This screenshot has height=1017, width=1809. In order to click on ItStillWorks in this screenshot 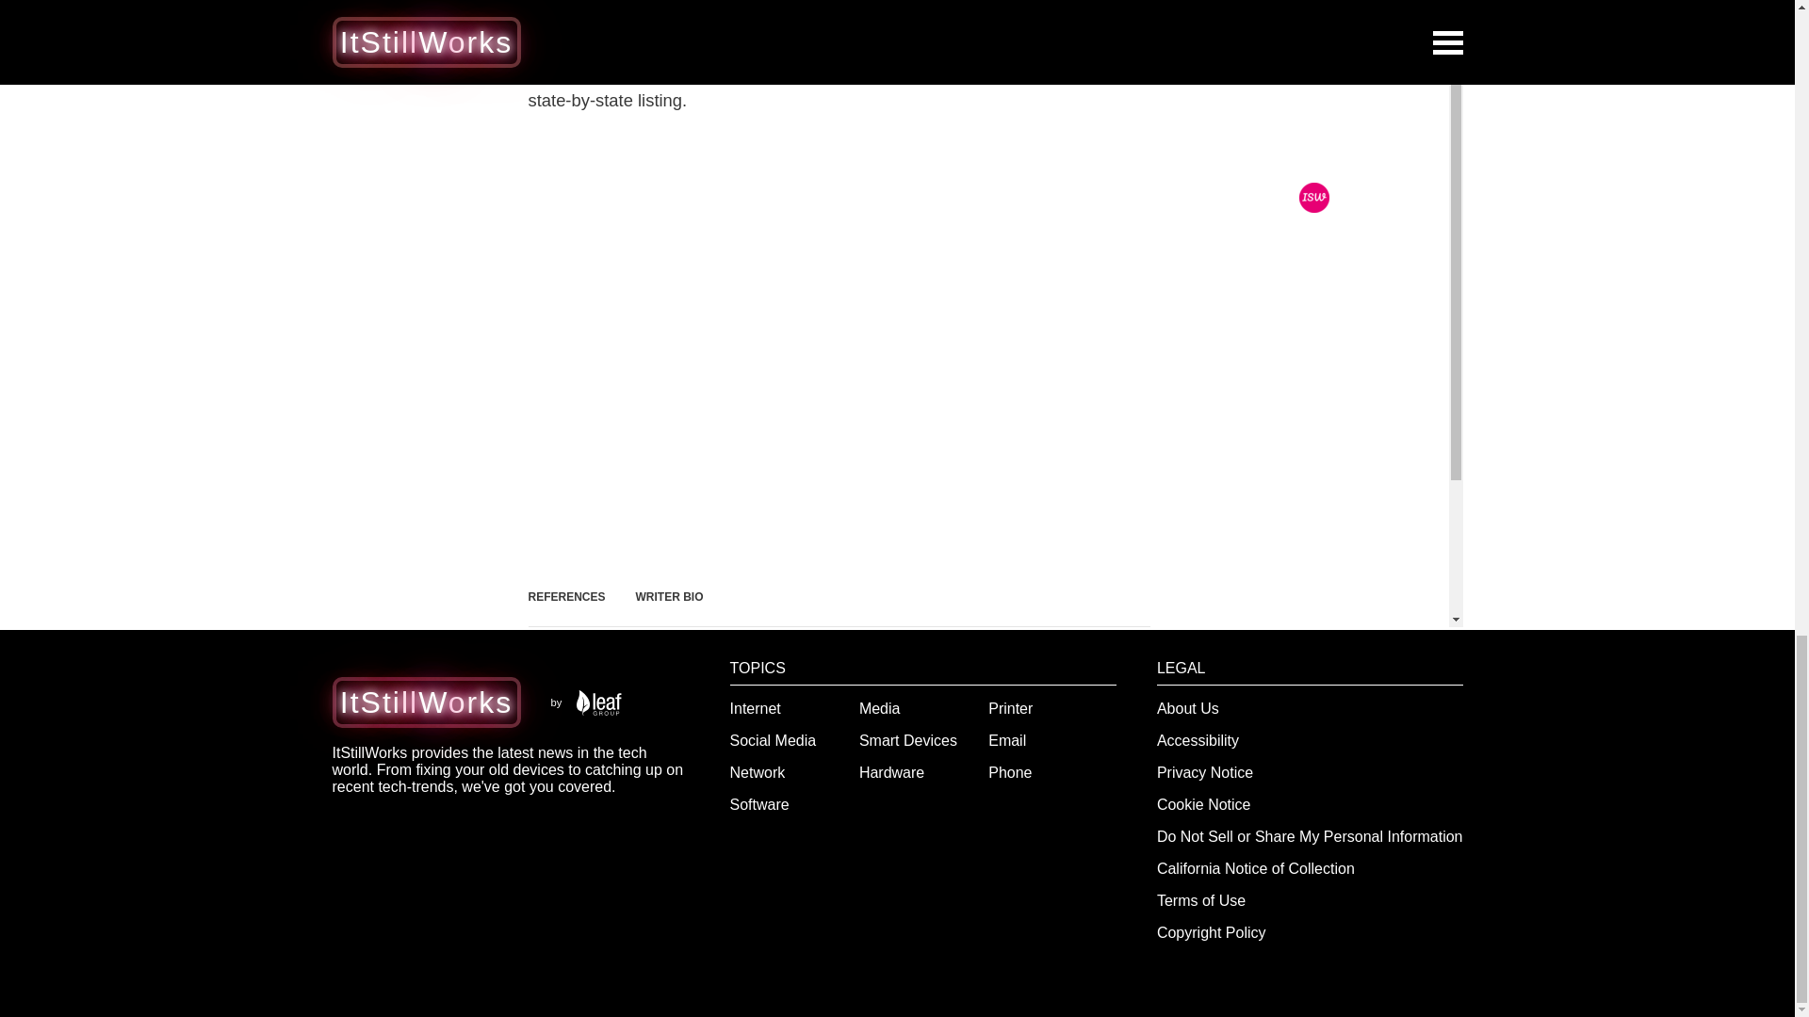, I will do `click(426, 702)`.